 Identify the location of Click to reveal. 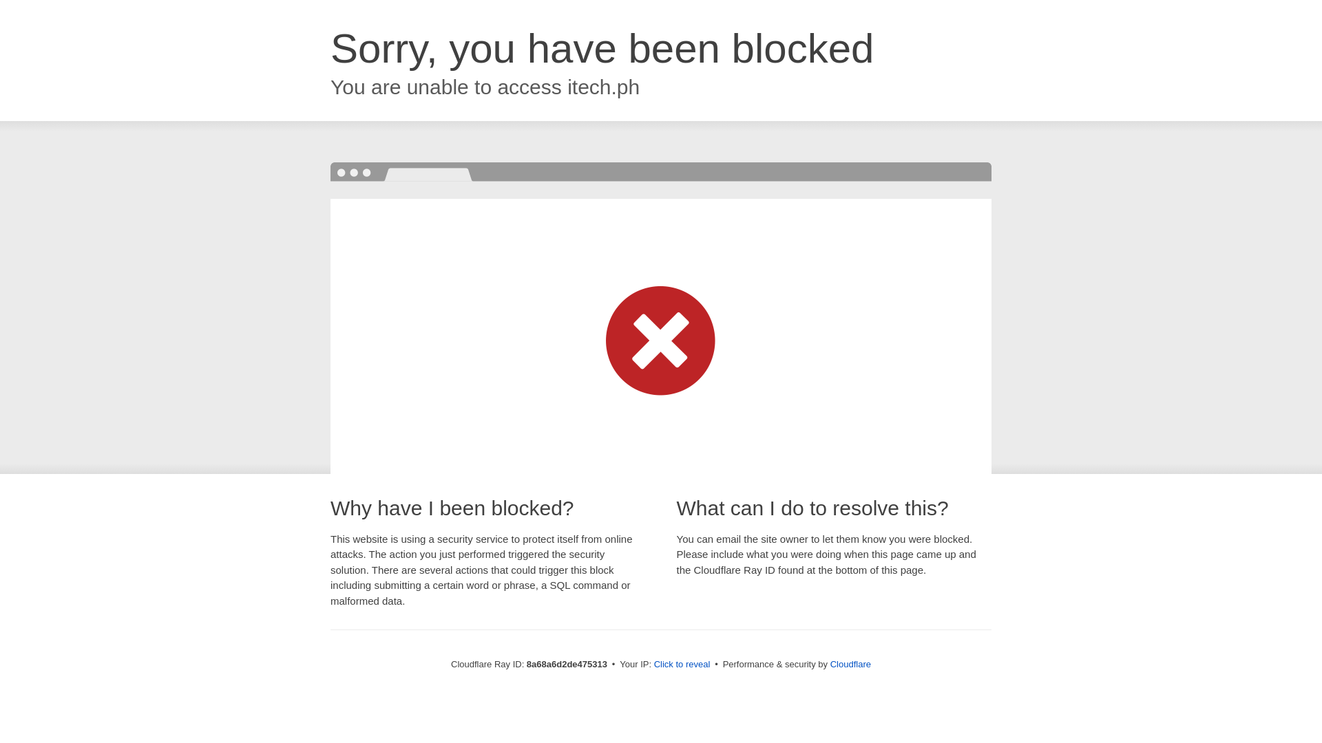
(682, 665).